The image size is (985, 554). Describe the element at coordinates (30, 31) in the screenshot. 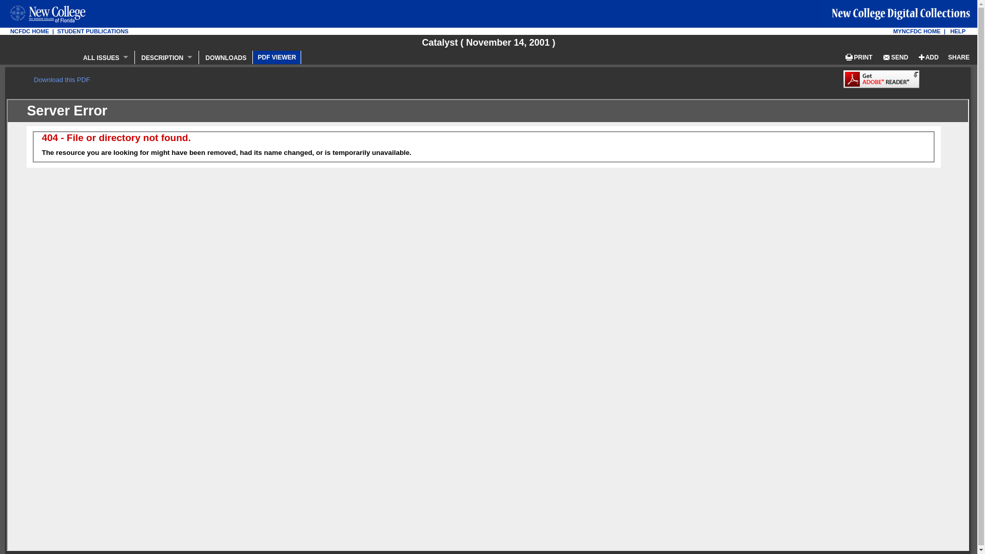

I see `NCFDC HOME` at that location.